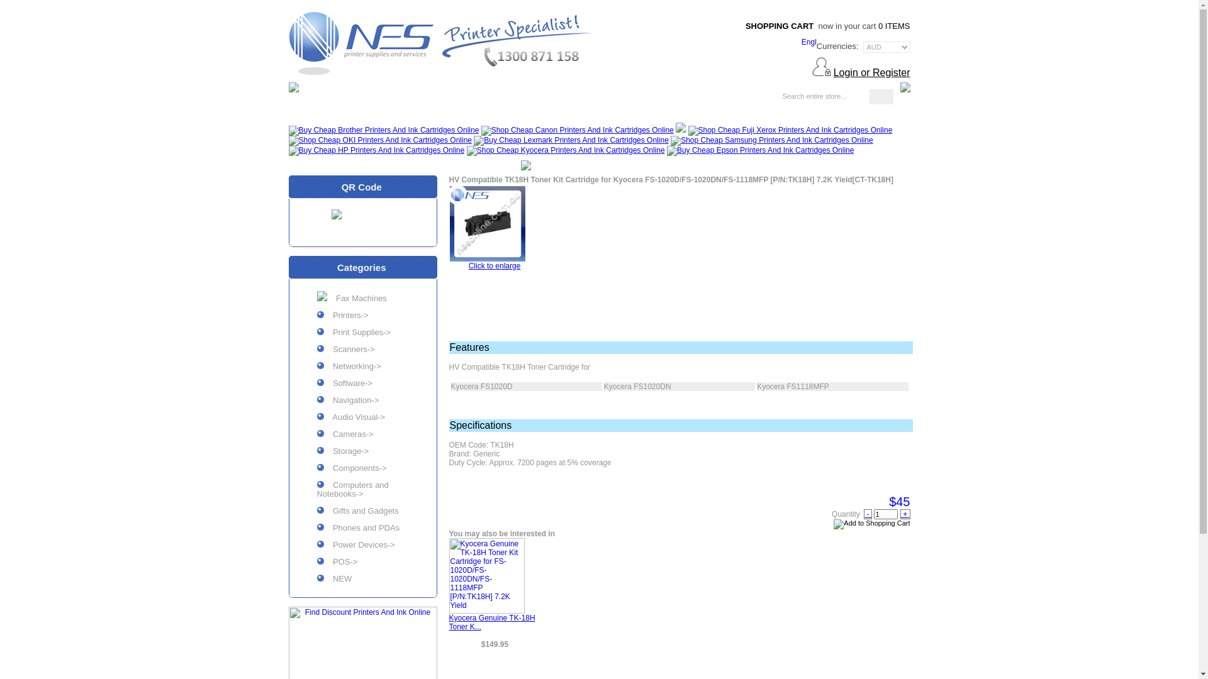 The image size is (1208, 679). Describe the element at coordinates (433, 98) in the screenshot. I see `What's New?` at that location.